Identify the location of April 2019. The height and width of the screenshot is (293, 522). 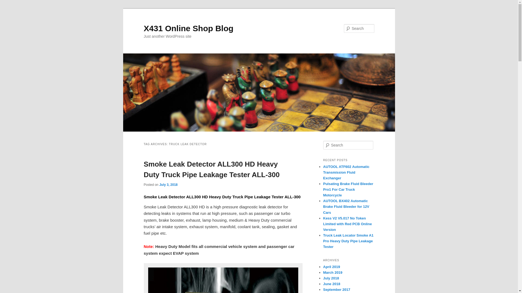
(331, 267).